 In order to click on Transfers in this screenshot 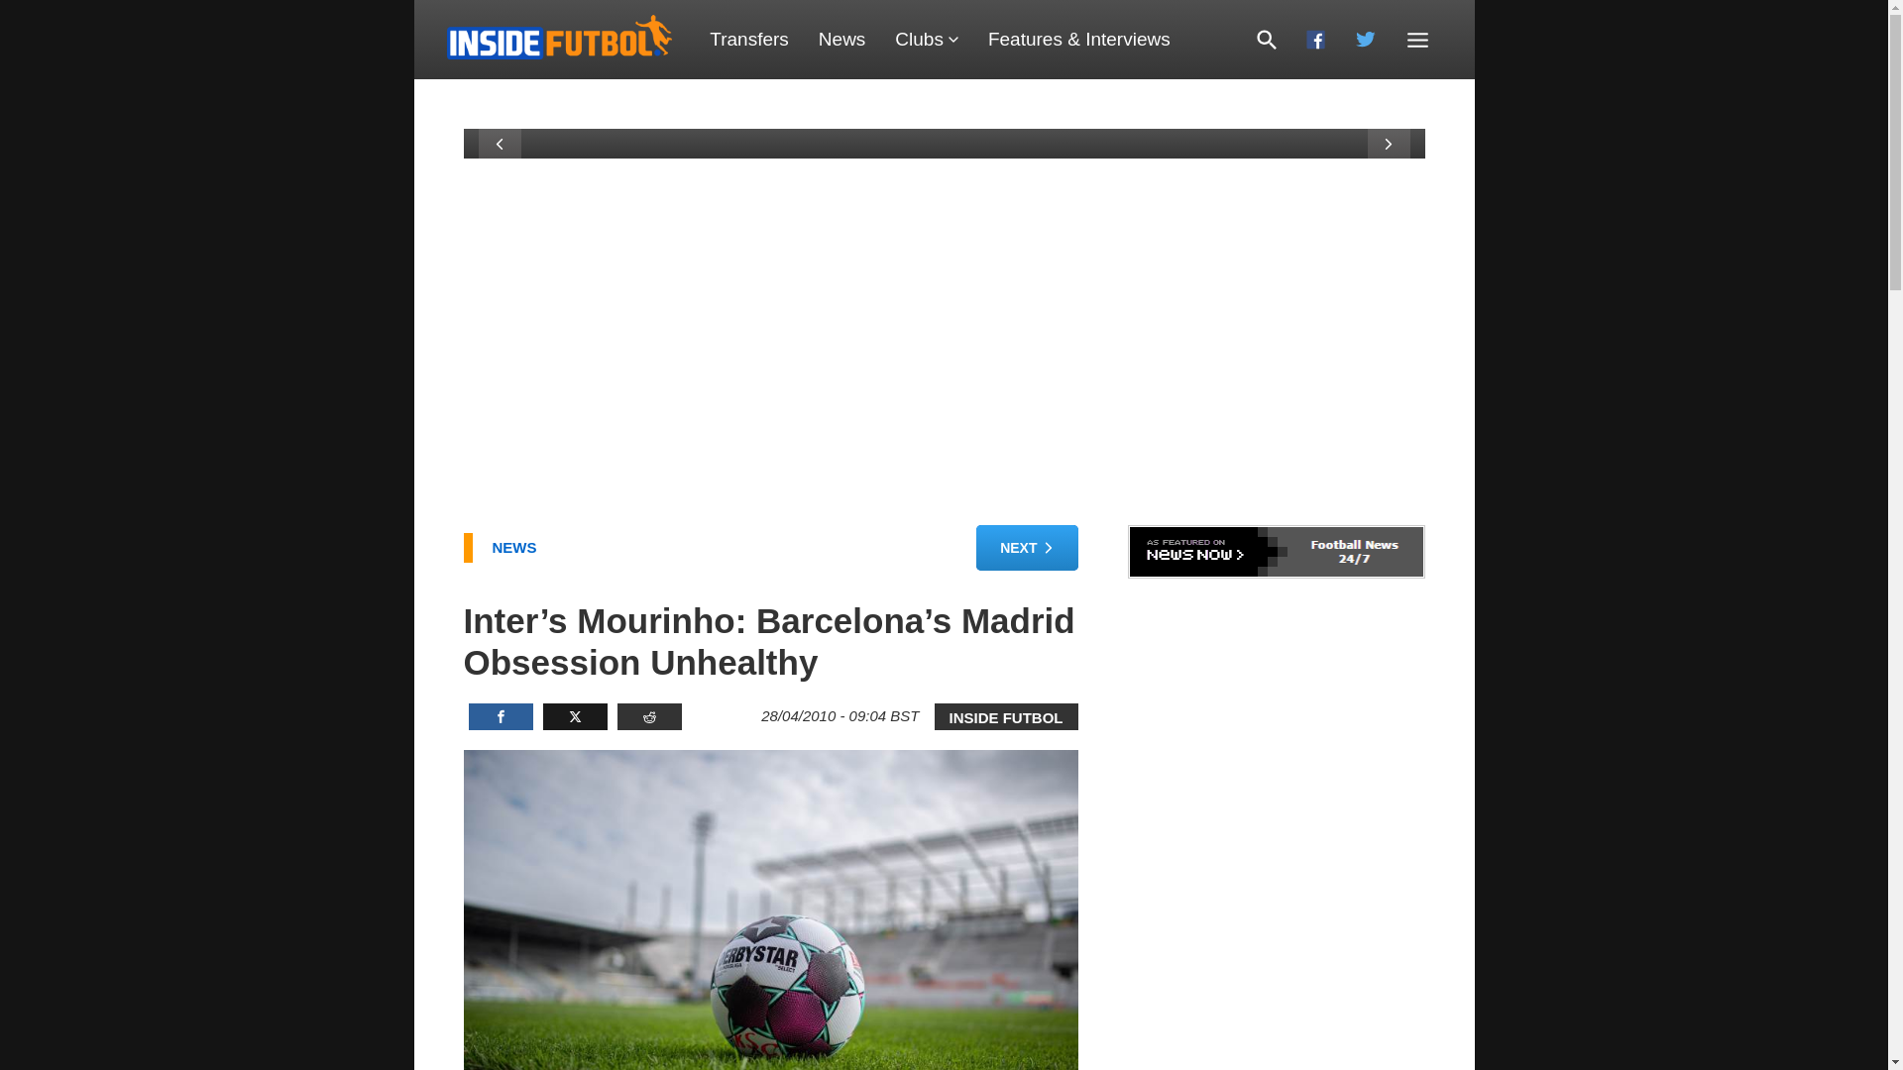, I will do `click(748, 40)`.